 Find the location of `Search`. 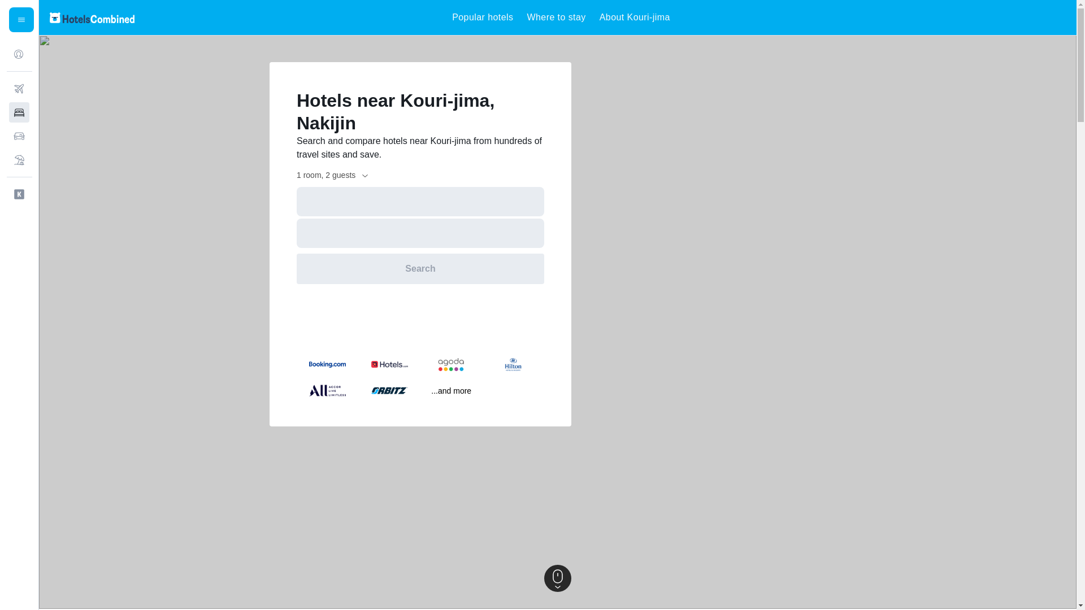

Search is located at coordinates (420, 269).